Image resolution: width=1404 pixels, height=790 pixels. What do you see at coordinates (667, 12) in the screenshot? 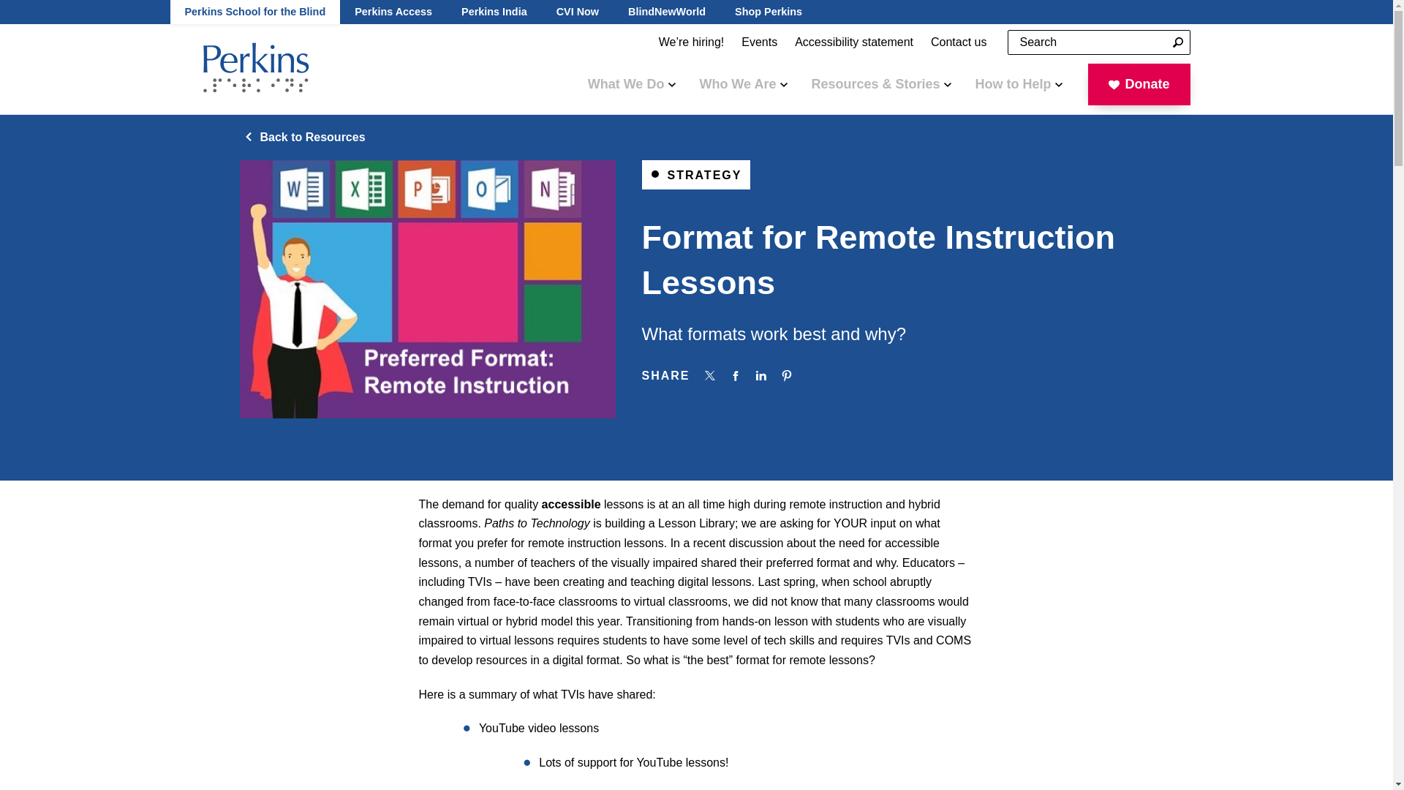
I see `BlindNewWorld` at bounding box center [667, 12].